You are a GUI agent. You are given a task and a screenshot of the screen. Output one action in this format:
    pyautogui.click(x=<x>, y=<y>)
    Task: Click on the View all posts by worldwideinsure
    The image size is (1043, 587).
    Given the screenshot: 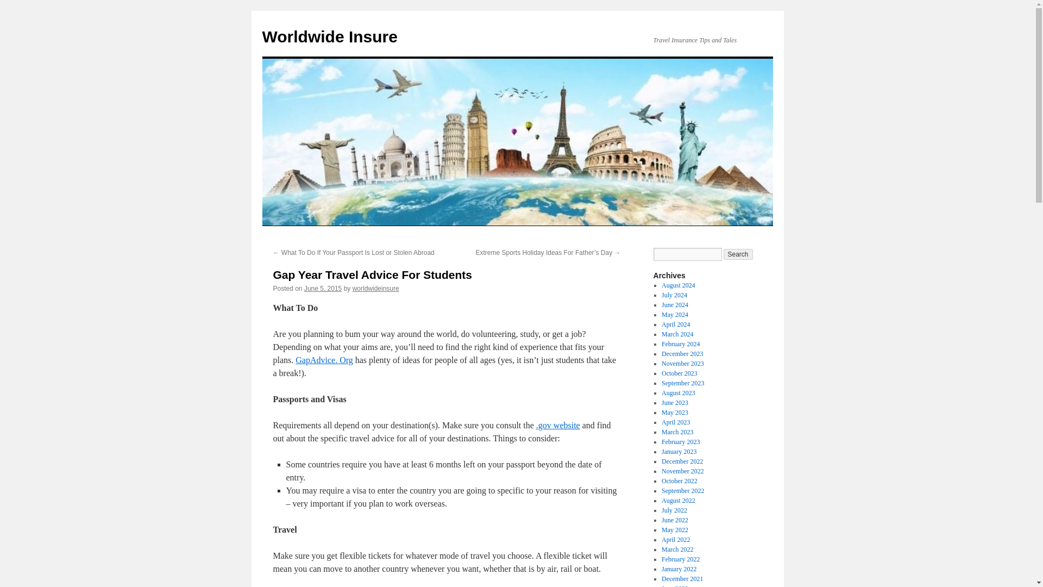 What is the action you would take?
    pyautogui.click(x=376, y=288)
    